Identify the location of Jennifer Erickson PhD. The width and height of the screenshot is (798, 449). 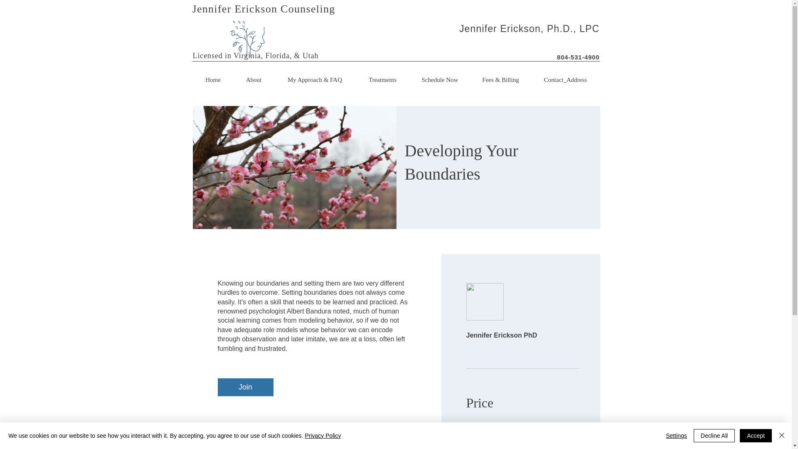
(522, 313).